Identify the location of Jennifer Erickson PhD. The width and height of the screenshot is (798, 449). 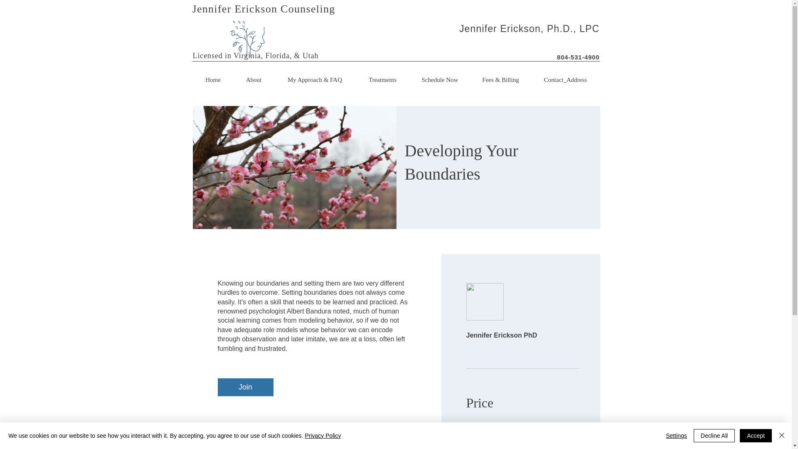
(522, 313).